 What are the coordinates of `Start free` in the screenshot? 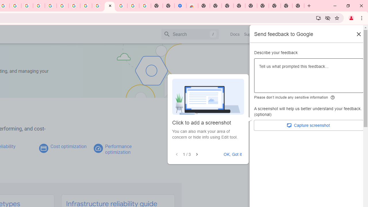 It's located at (342, 34).